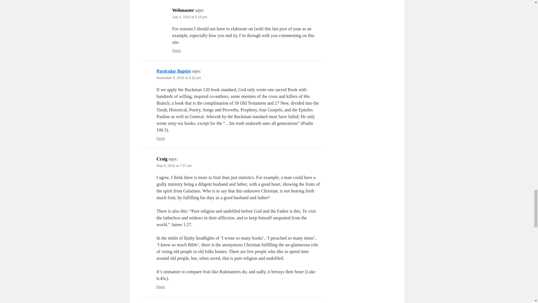  Describe the element at coordinates (177, 50) in the screenshot. I see `Reply` at that location.